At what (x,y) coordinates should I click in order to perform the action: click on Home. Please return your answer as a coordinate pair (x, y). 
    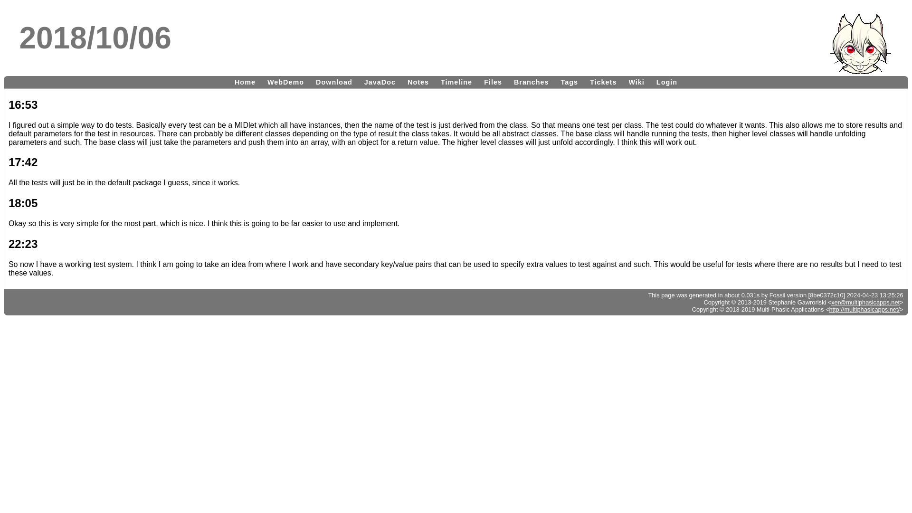
    Looking at the image, I should click on (245, 82).